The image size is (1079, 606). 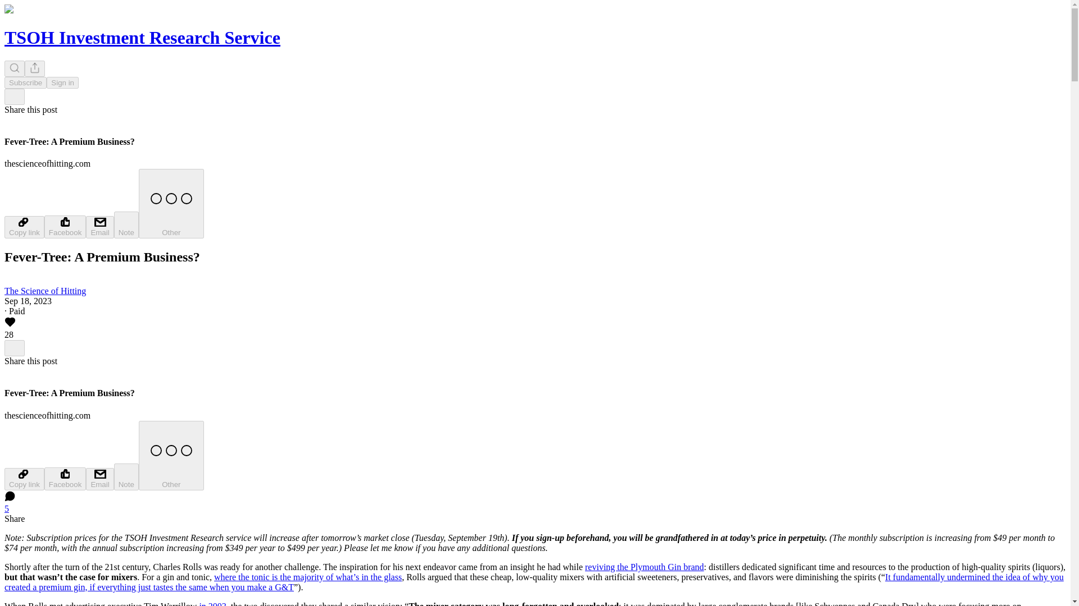 I want to click on Email, so click(x=99, y=227).